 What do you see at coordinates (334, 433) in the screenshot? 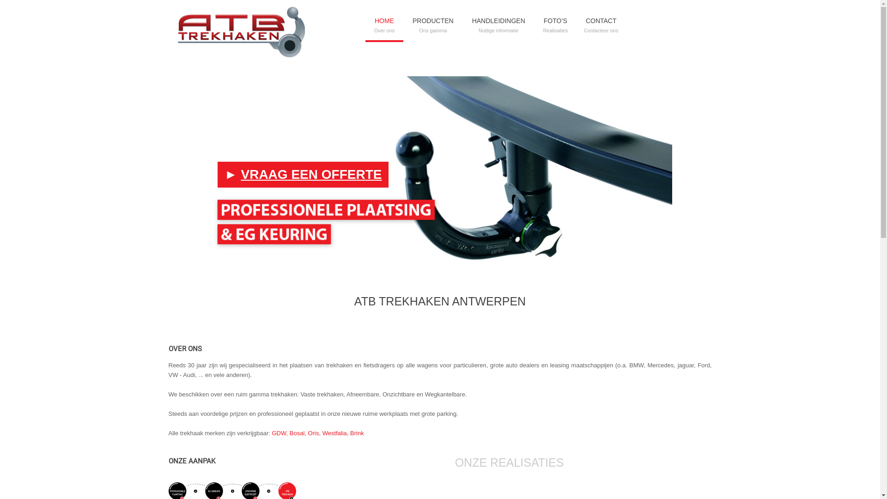
I see `Westfalia` at bounding box center [334, 433].